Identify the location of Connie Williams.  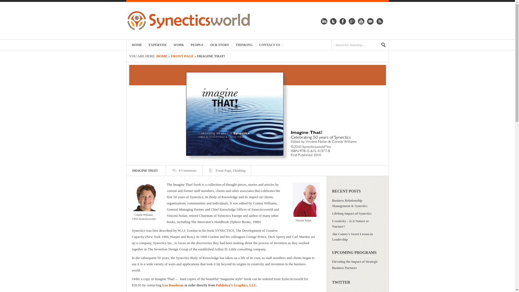
(146, 197).